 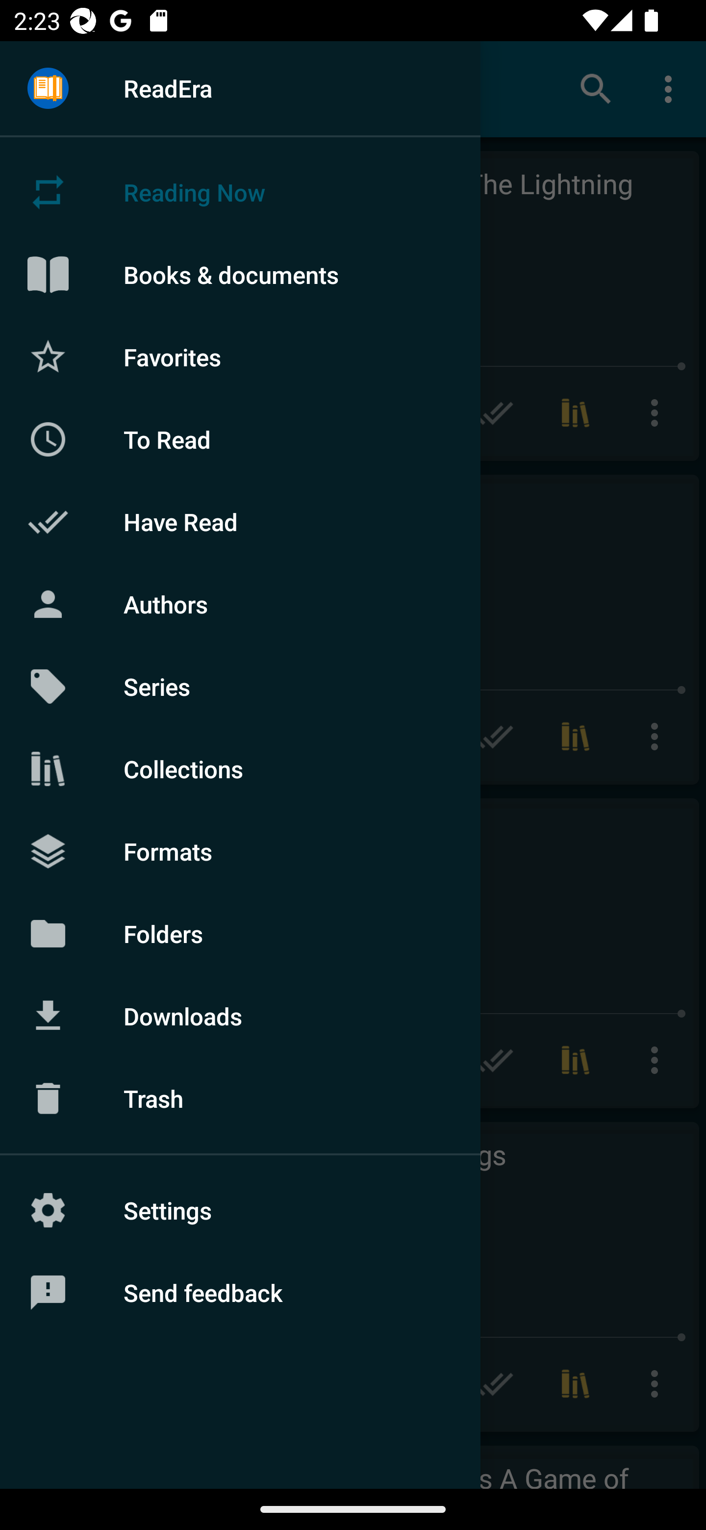 I want to click on Formats, so click(x=240, y=850).